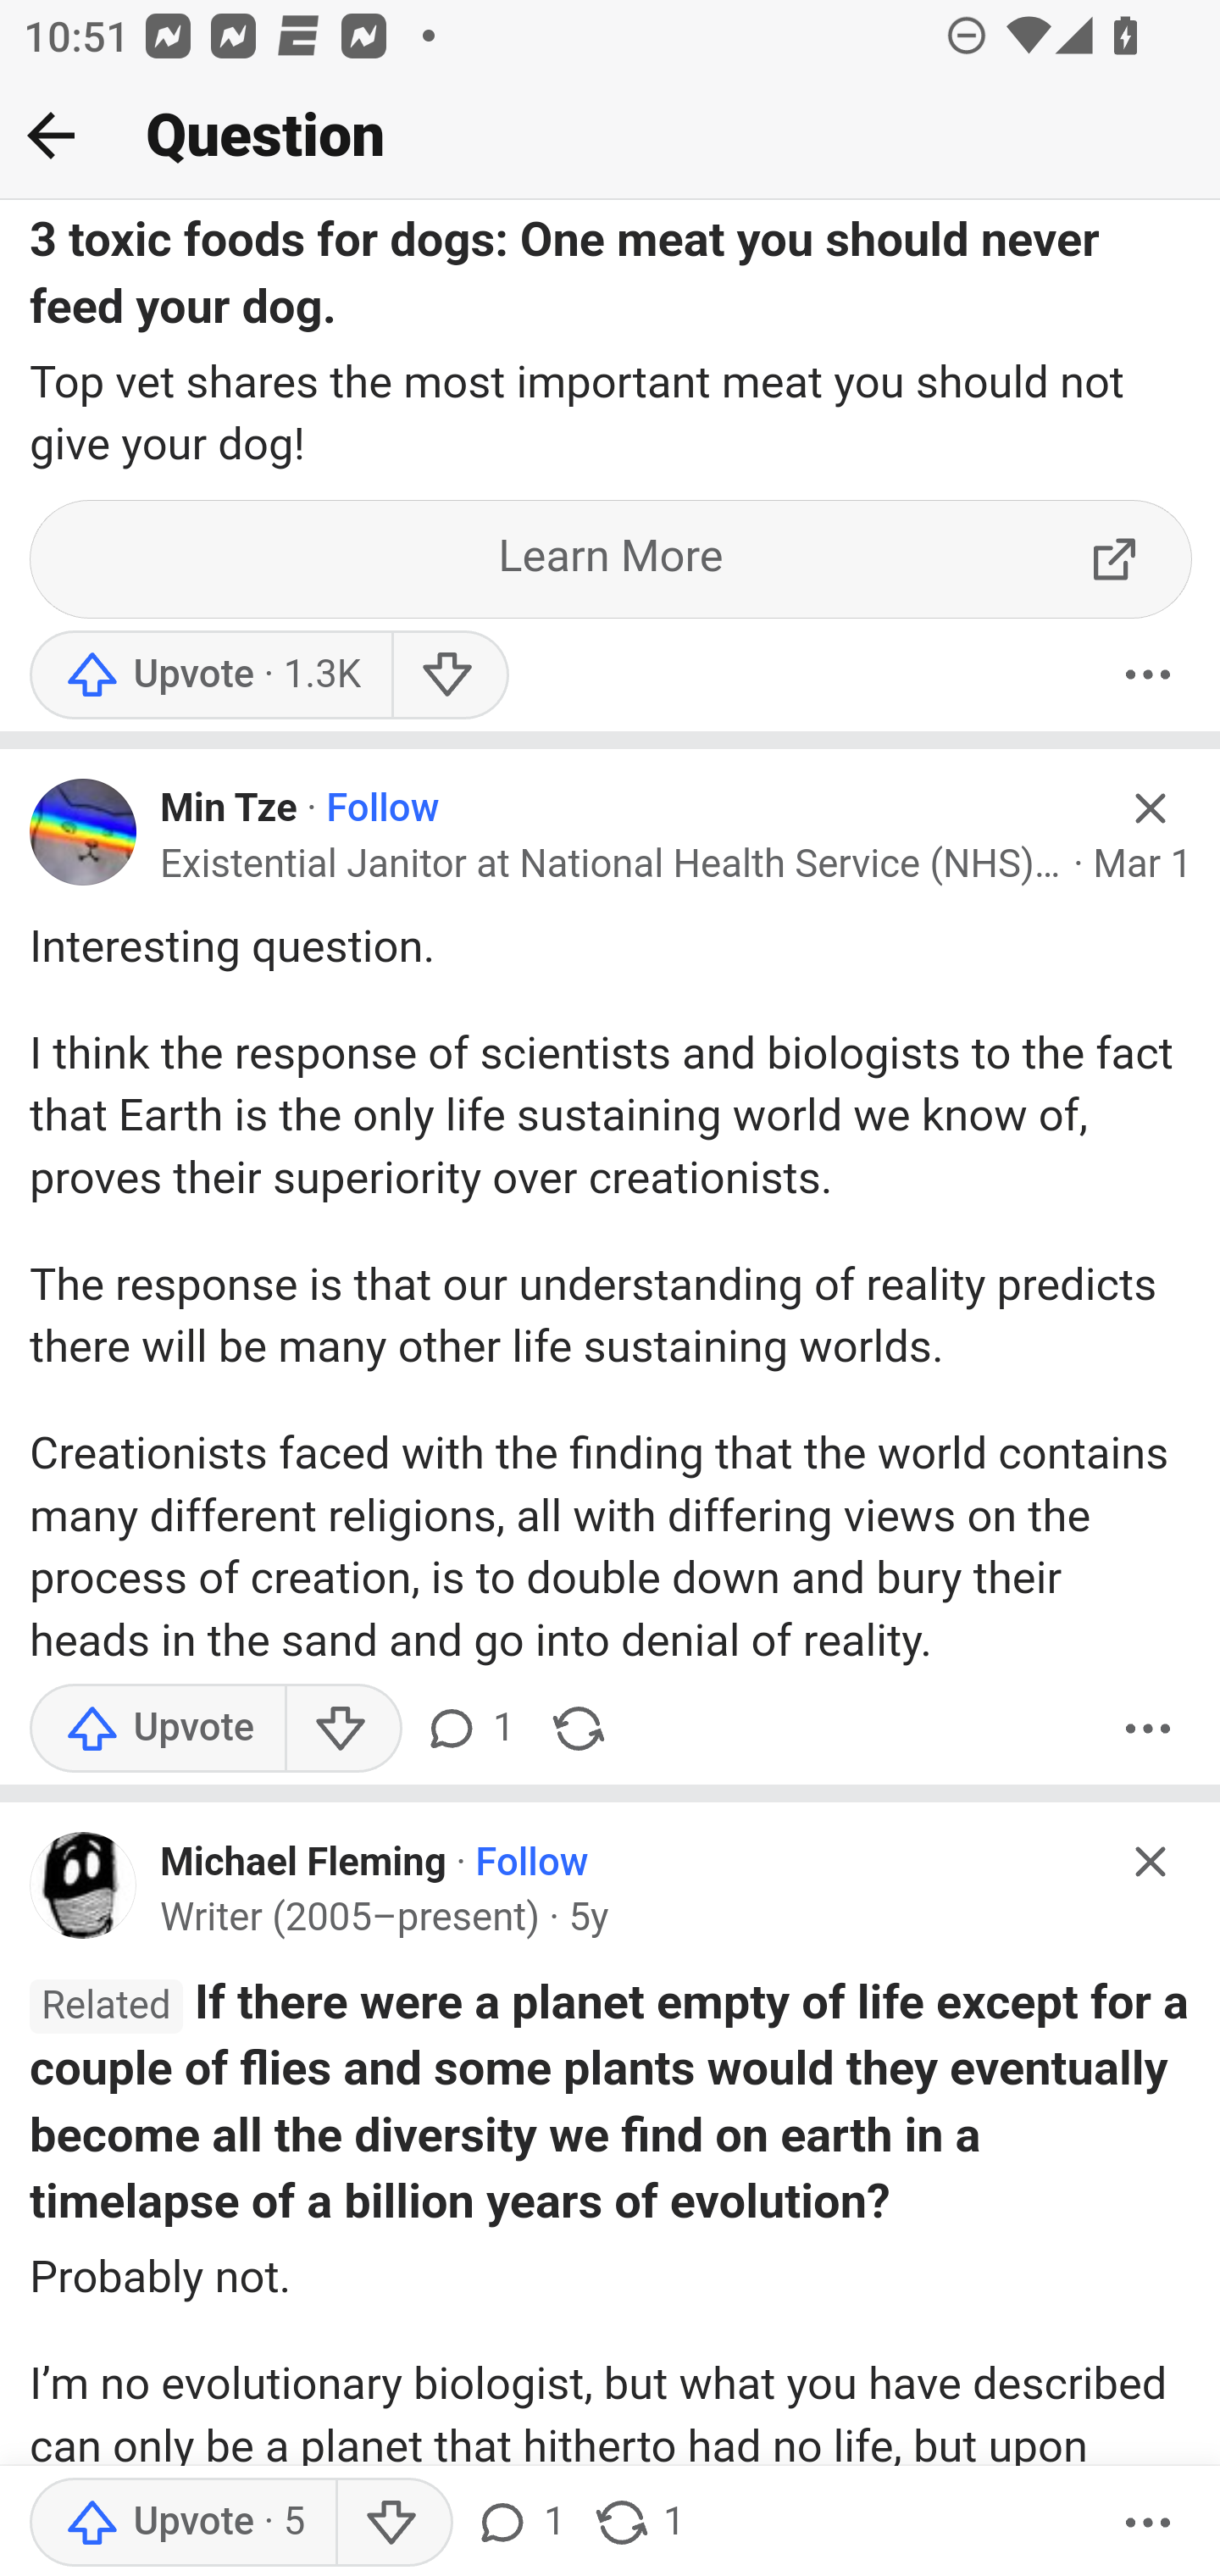 The width and height of the screenshot is (1220, 2576). I want to click on Downvote, so click(449, 675).